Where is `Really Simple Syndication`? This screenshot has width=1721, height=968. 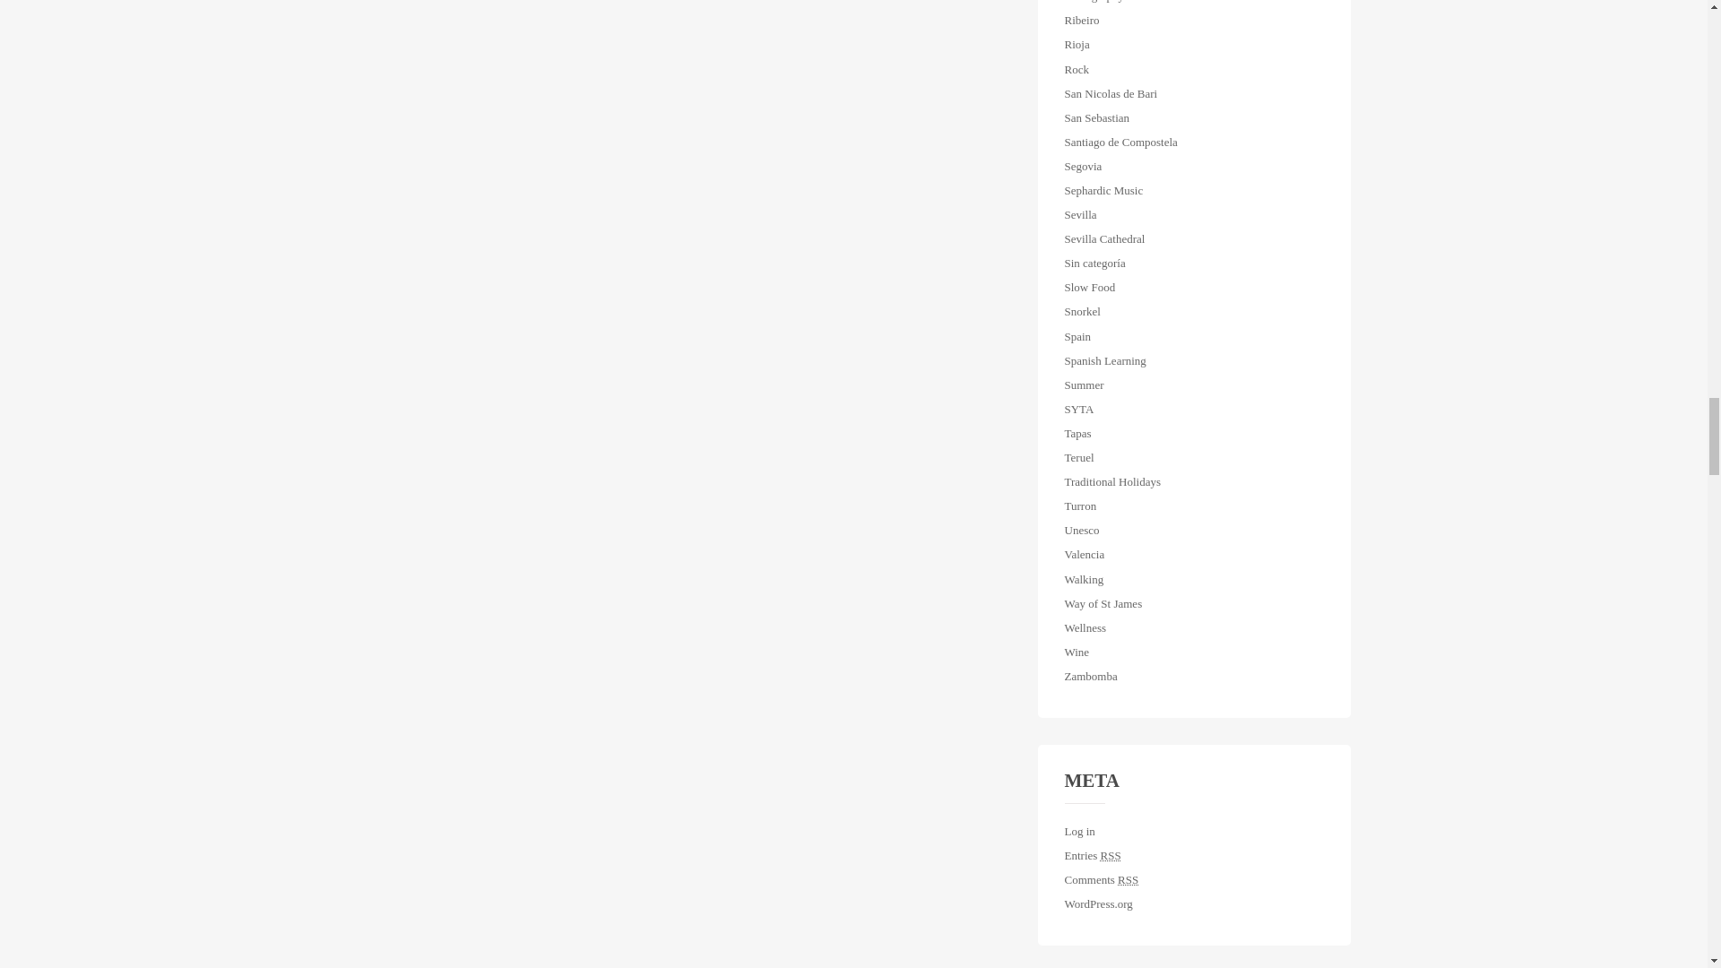 Really Simple Syndication is located at coordinates (1128, 880).